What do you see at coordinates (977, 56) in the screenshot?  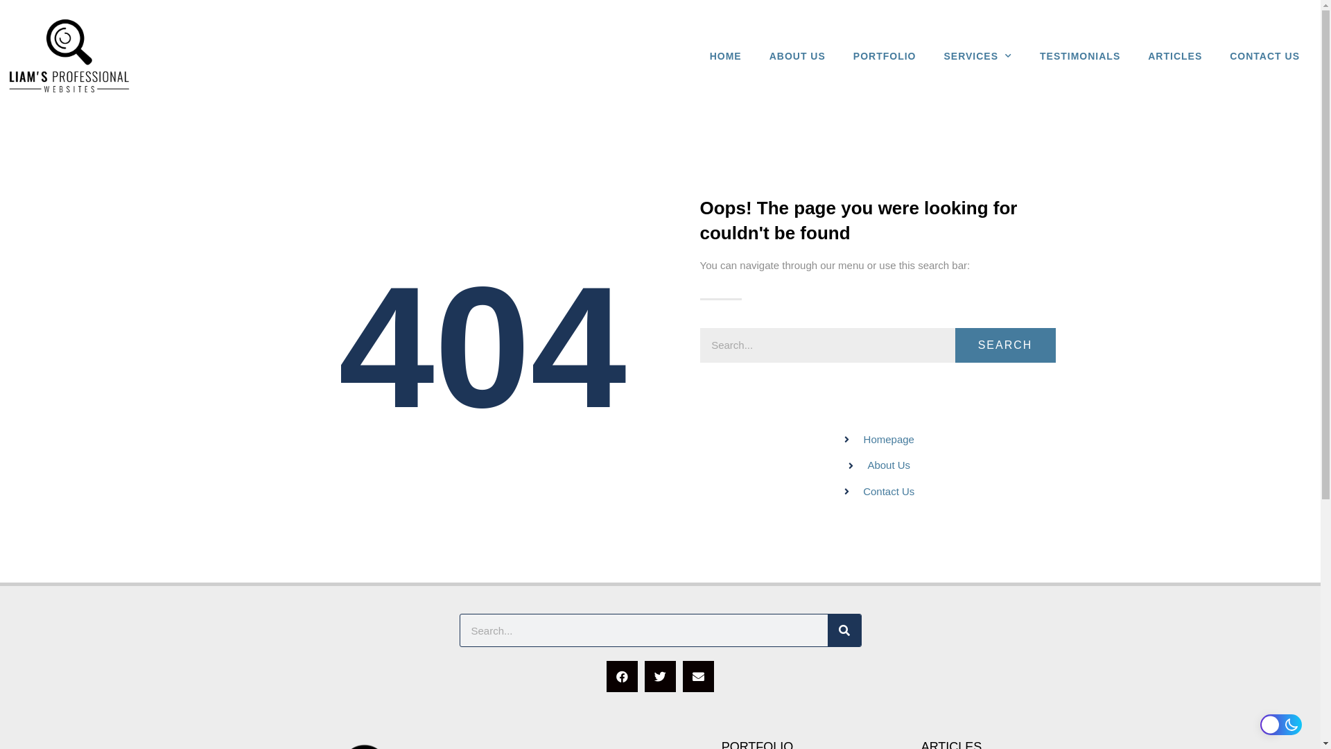 I see `SERVICES` at bounding box center [977, 56].